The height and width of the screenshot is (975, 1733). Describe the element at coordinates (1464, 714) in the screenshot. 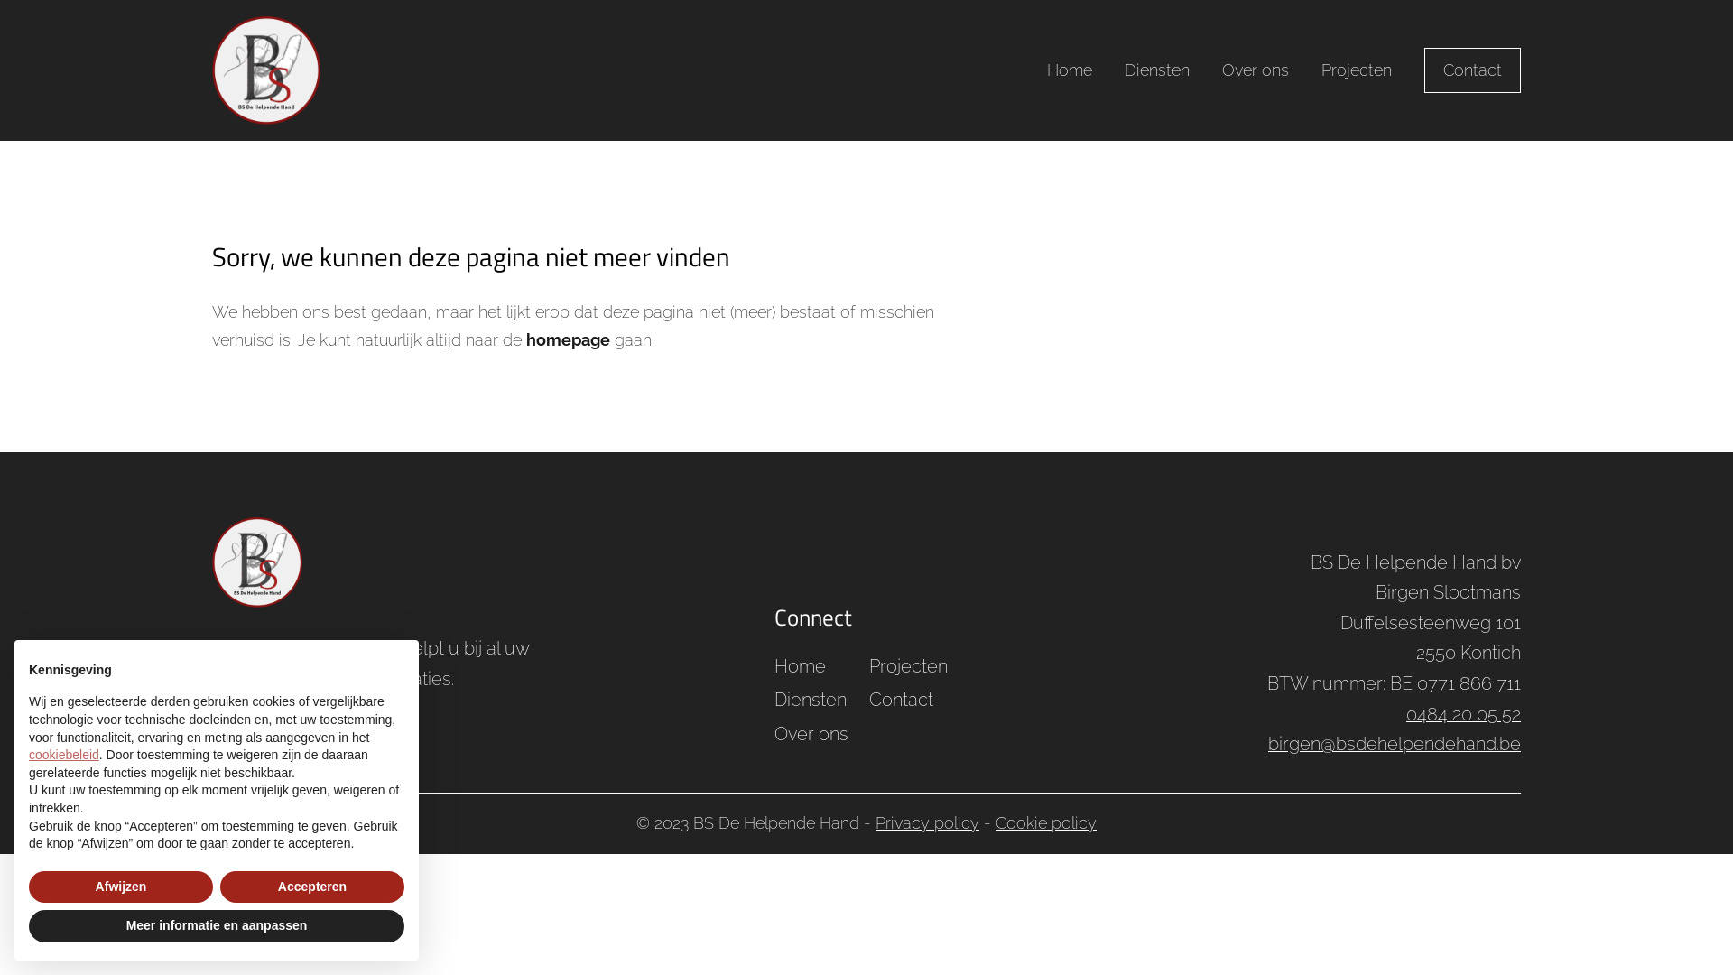

I see `0484 20 05 52` at that location.